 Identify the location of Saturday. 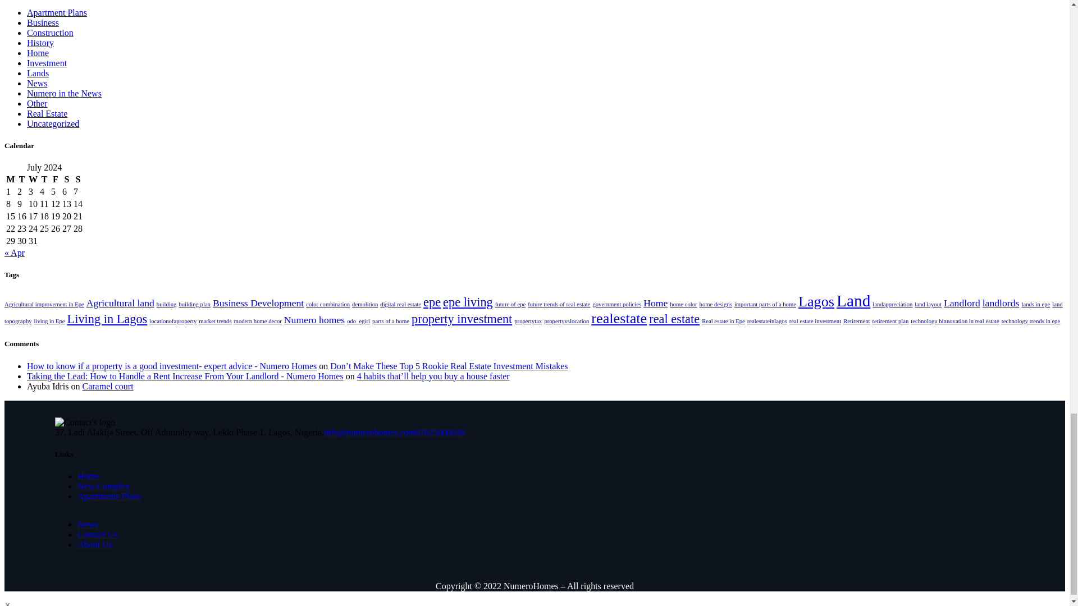
(66, 180).